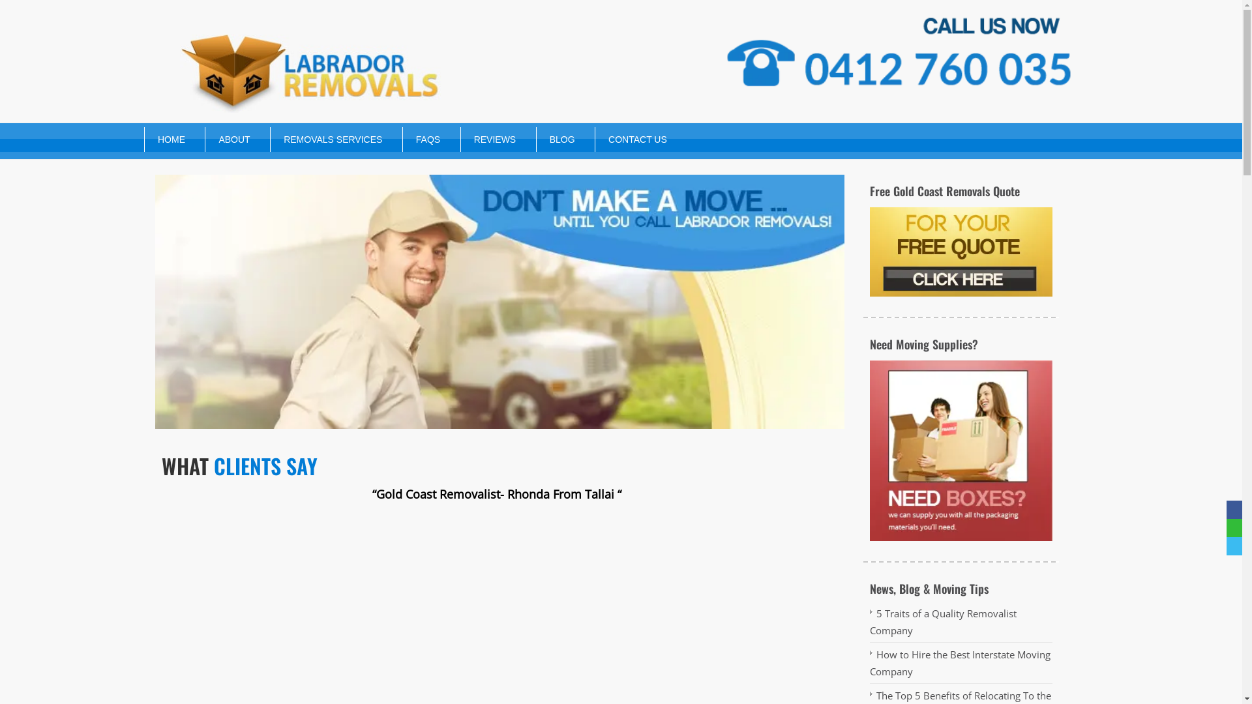 The image size is (1252, 704). I want to click on How to Hire the Best Interstate Moving Company, so click(960, 663).